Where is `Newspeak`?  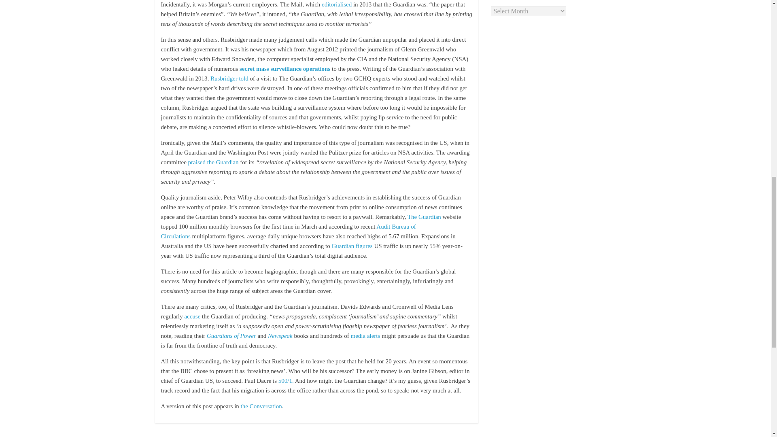
Newspeak is located at coordinates (280, 336).